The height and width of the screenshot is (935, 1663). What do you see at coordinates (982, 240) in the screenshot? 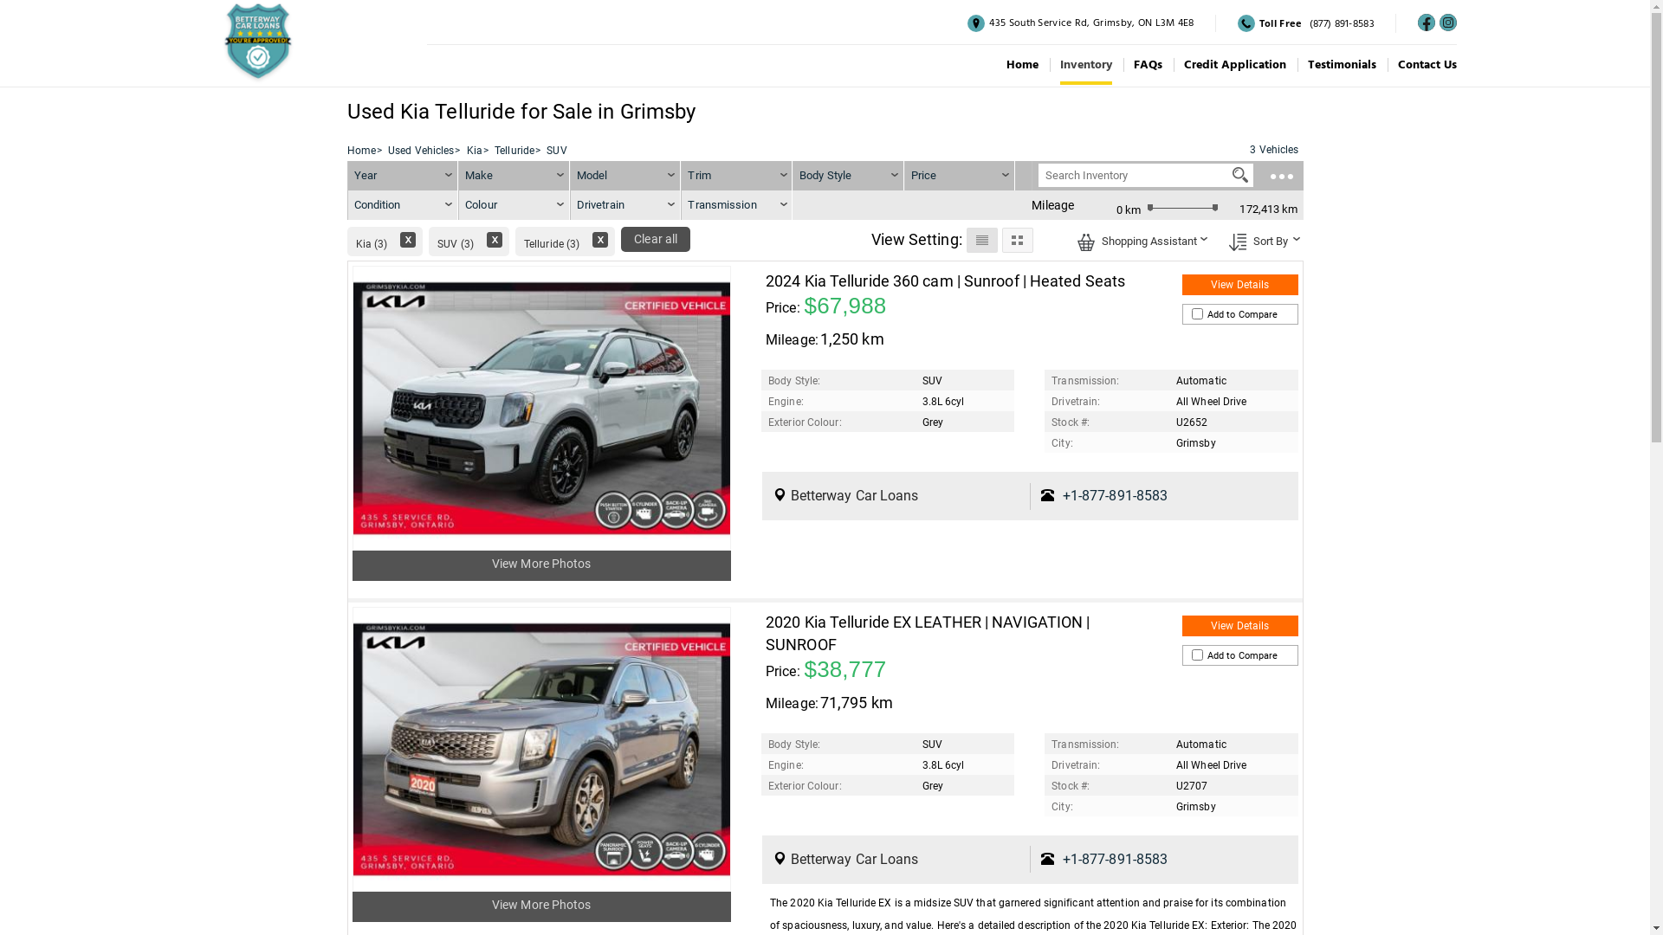
I see `Listing View` at bounding box center [982, 240].